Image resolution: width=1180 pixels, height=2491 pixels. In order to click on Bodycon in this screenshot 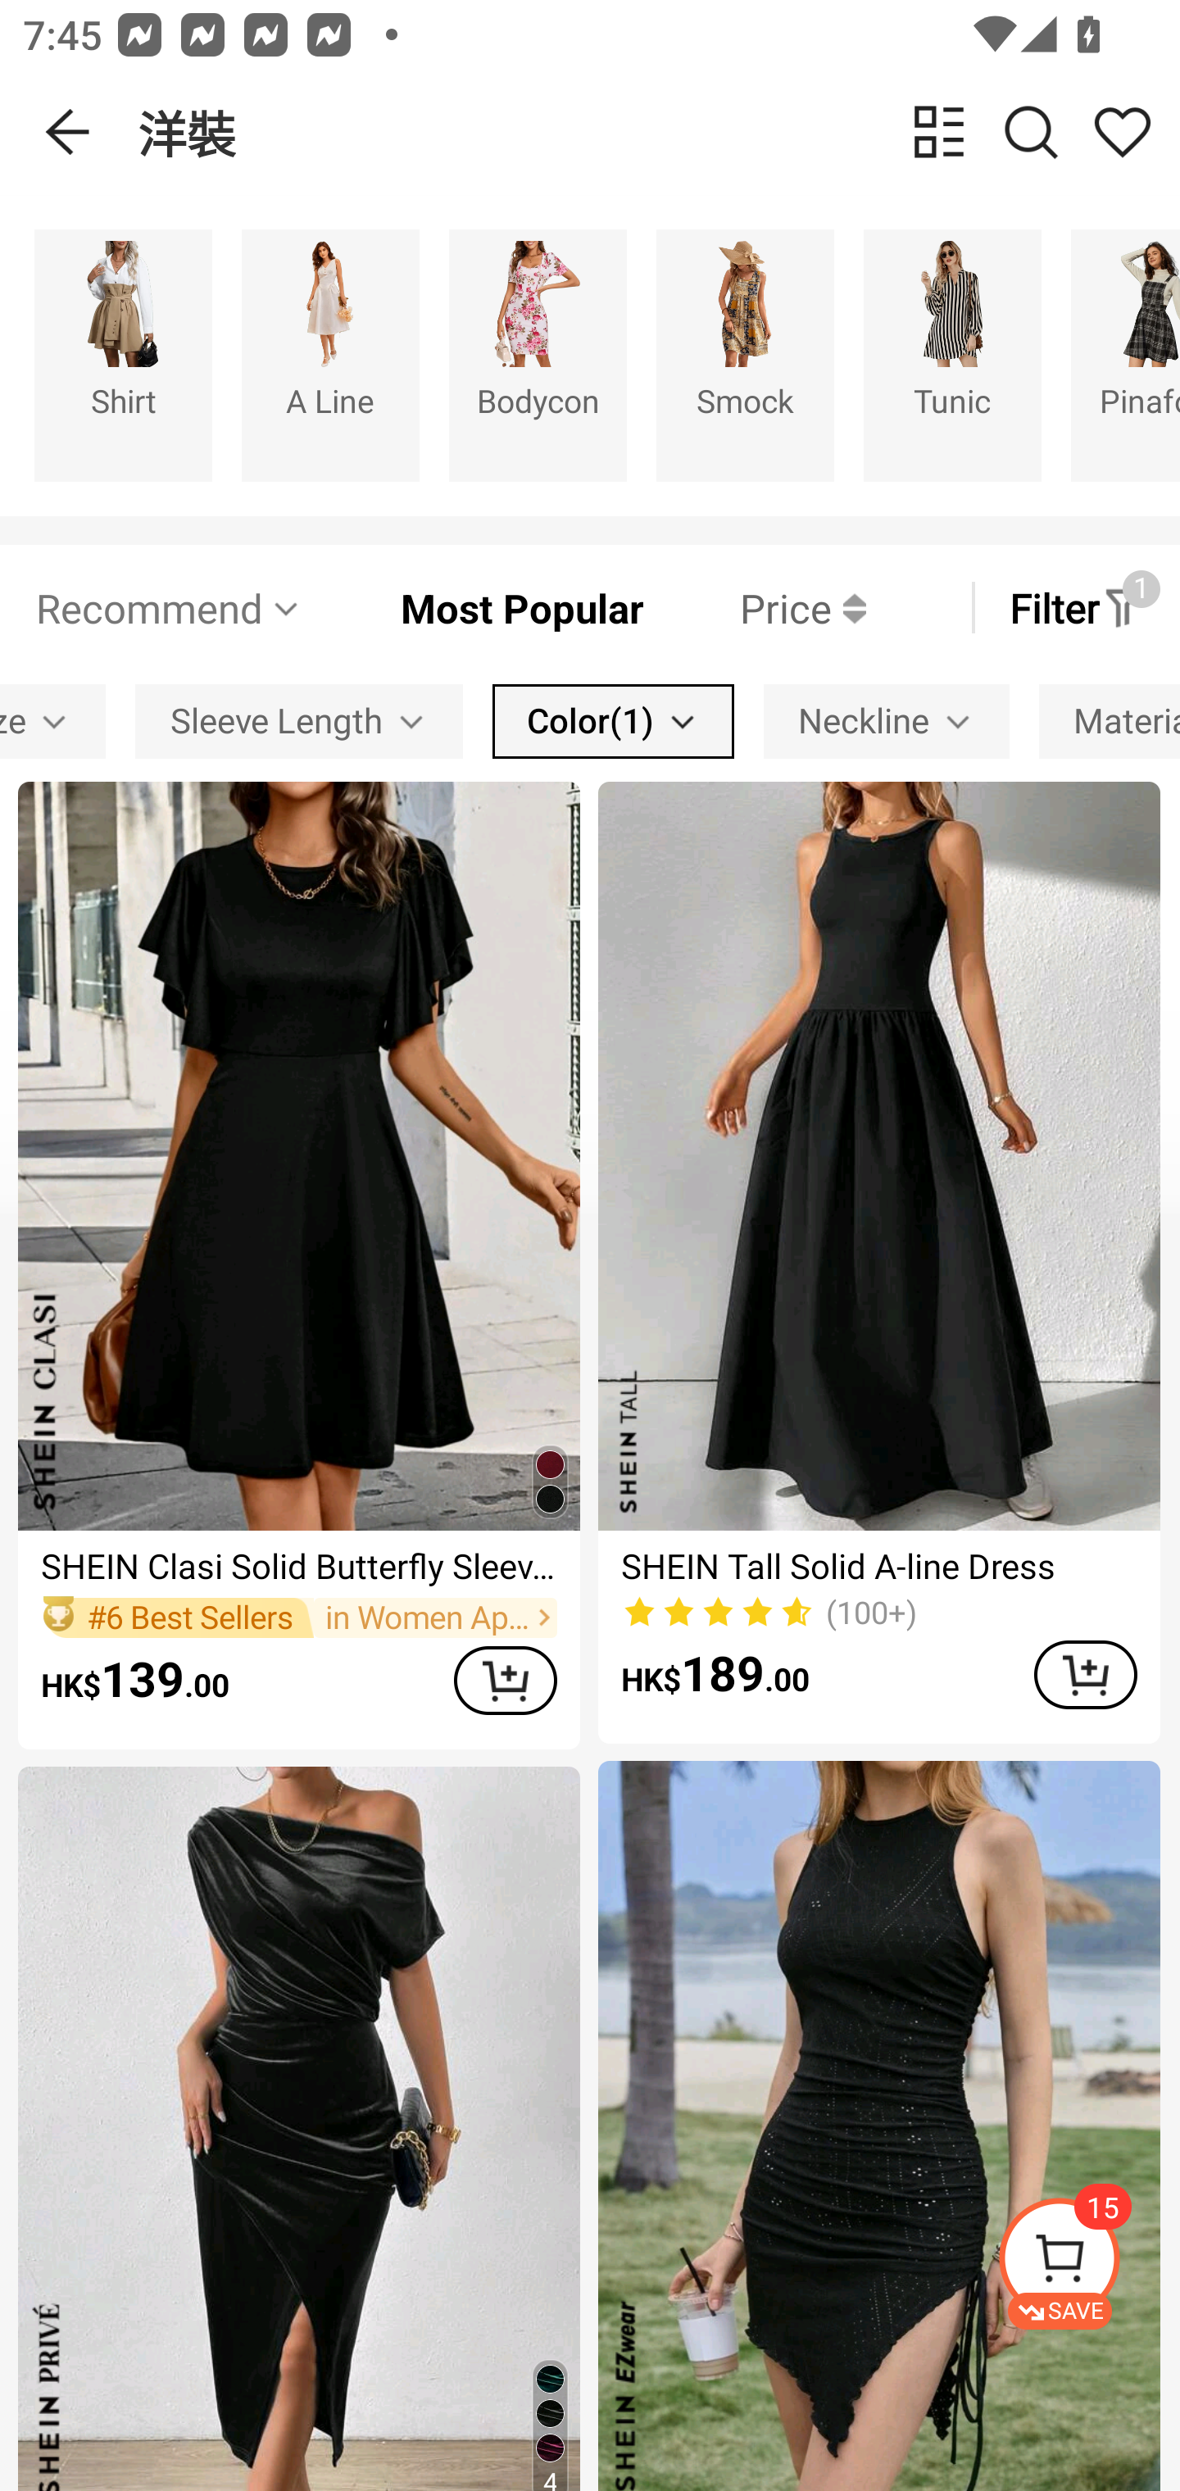, I will do `click(538, 354)`.